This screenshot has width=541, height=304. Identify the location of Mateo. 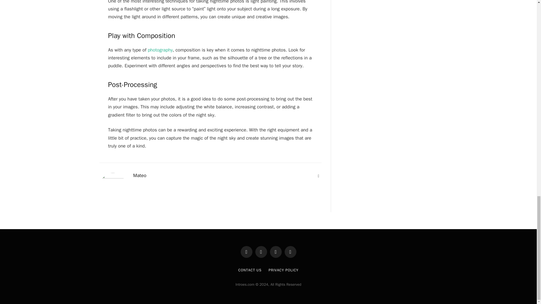
(139, 176).